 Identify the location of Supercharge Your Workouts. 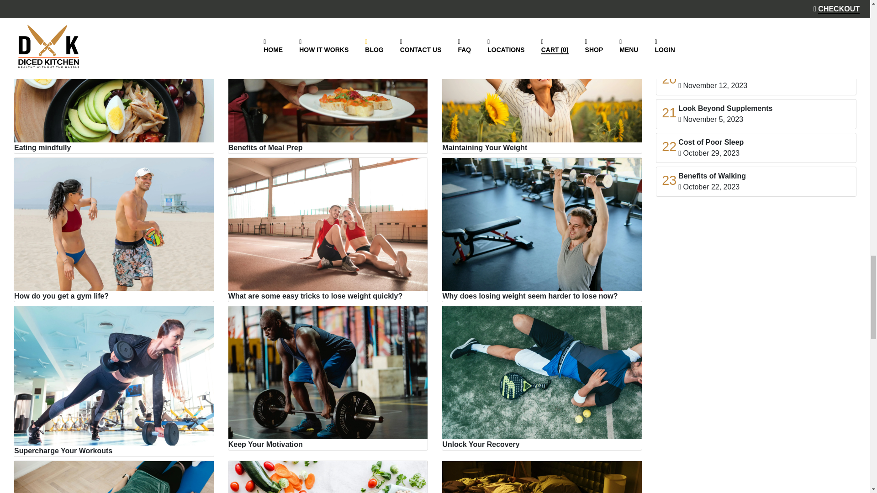
(114, 381).